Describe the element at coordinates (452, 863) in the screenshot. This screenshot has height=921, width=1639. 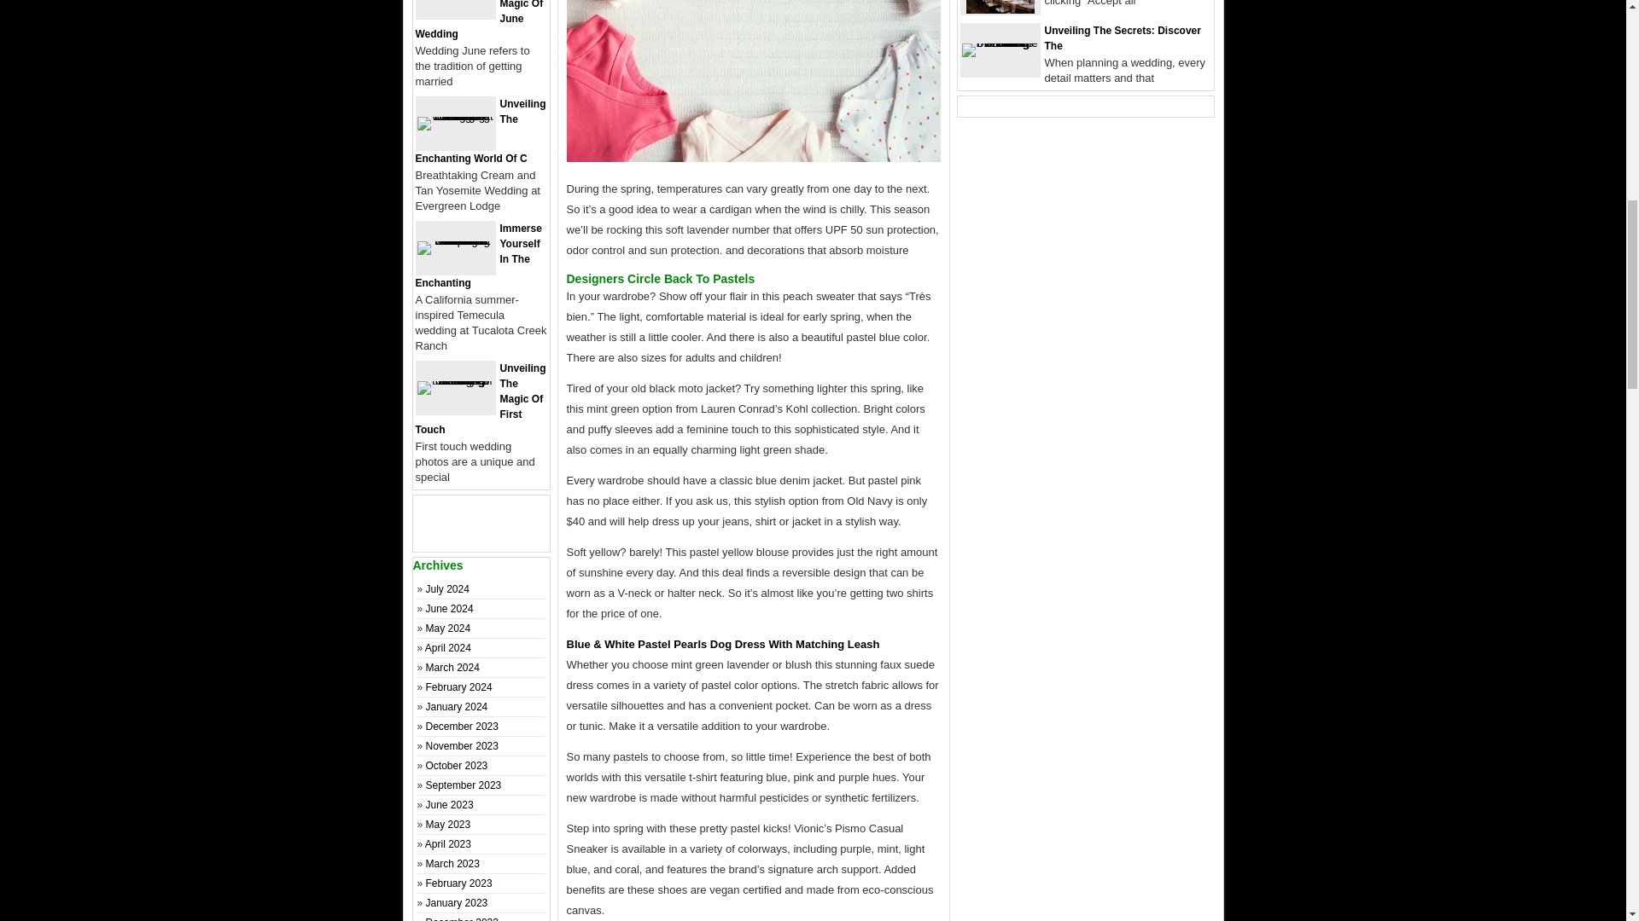
I see `March 2023` at that location.